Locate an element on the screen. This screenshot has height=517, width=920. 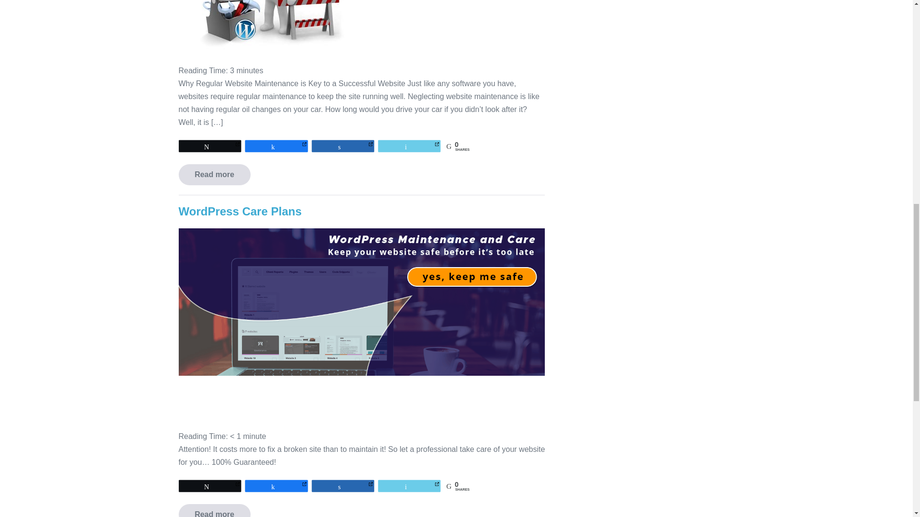
WordPress Care Plans is located at coordinates (240, 211).